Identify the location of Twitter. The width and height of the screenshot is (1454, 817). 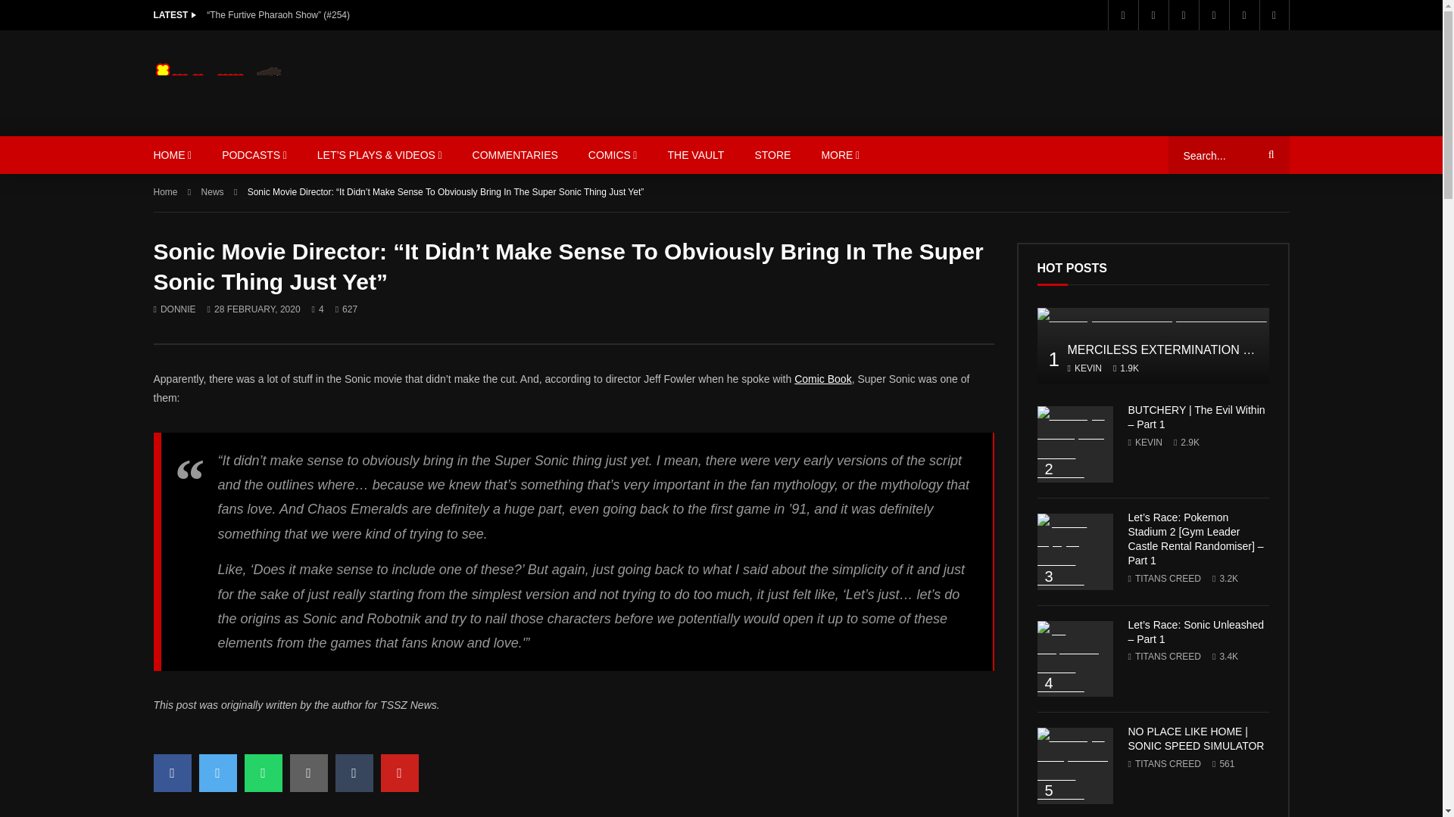
(1152, 15).